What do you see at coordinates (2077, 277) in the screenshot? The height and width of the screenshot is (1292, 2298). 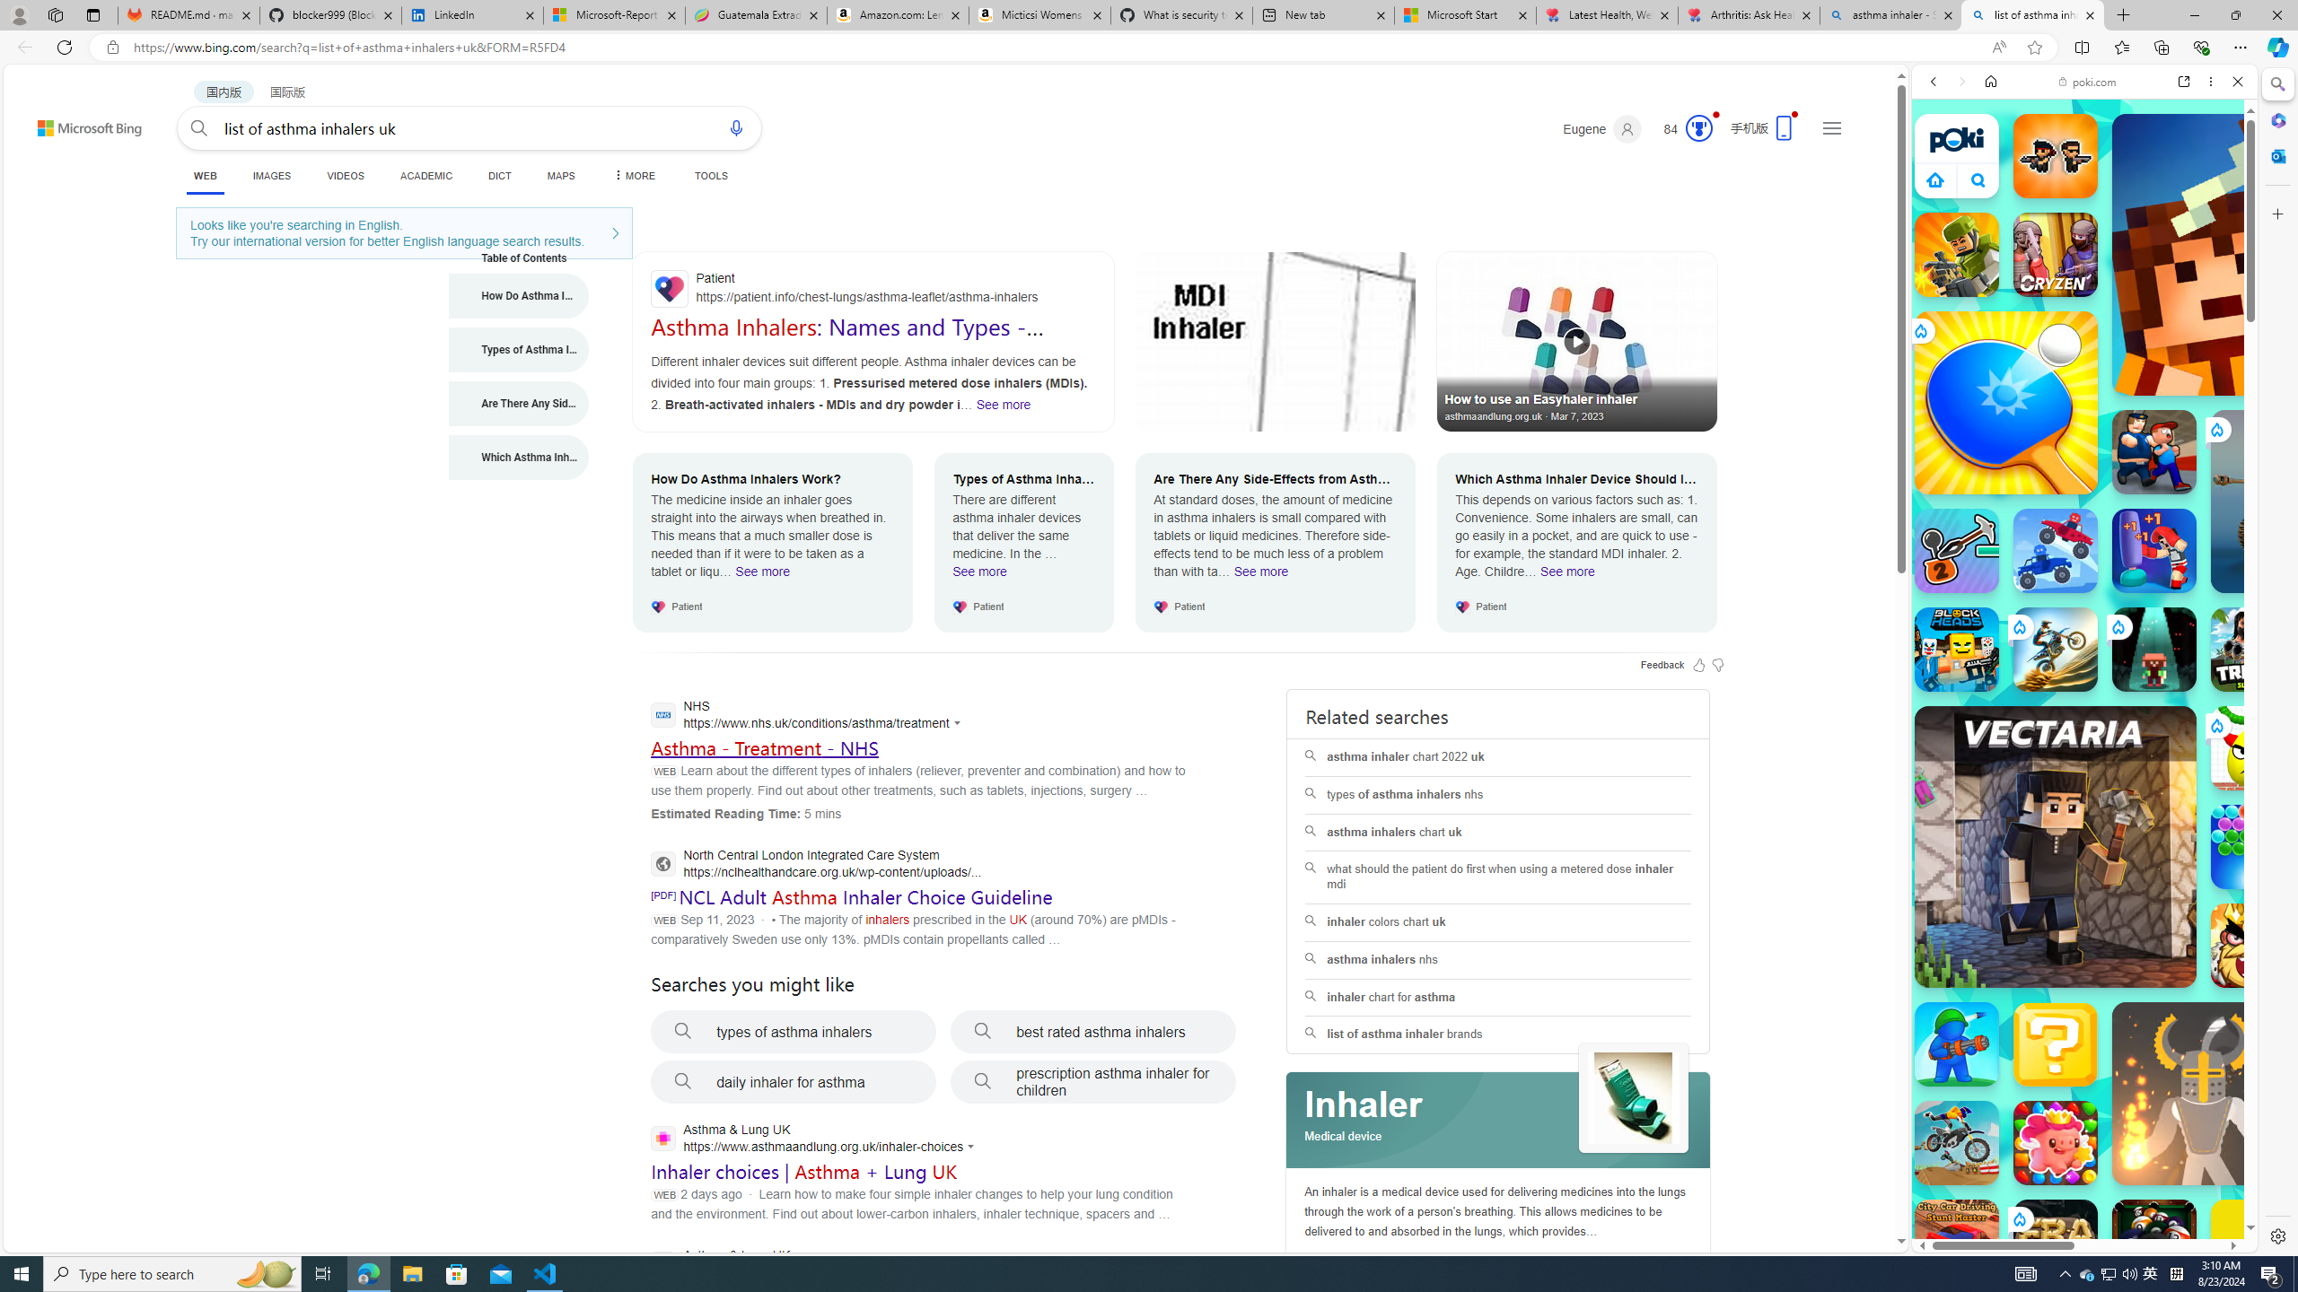 I see `Poki - Free Online Games - Play Now!` at bounding box center [2077, 277].